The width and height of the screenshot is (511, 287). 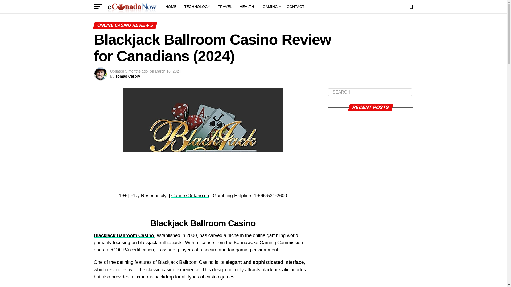 What do you see at coordinates (225, 6) in the screenshot?
I see `TRAVEL` at bounding box center [225, 6].